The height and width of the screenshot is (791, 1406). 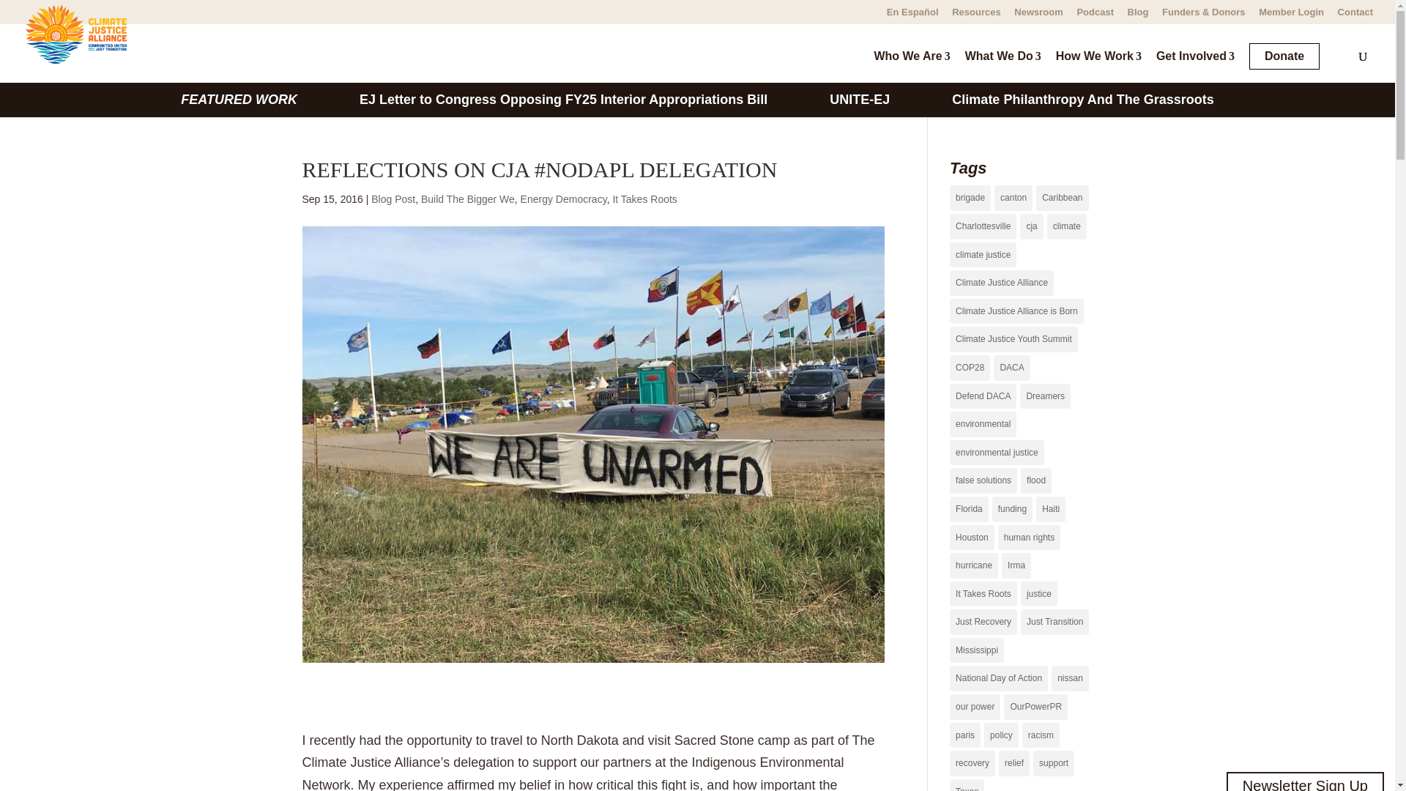 What do you see at coordinates (1355, 15) in the screenshot?
I see `Contact` at bounding box center [1355, 15].